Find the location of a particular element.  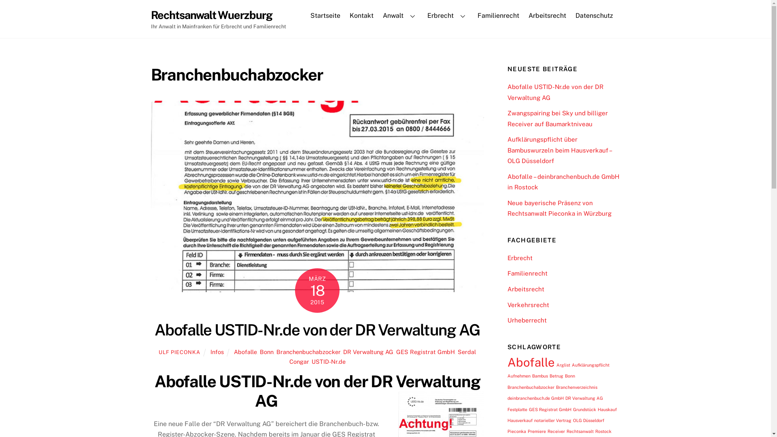

Urheberrecht is located at coordinates (527, 320).